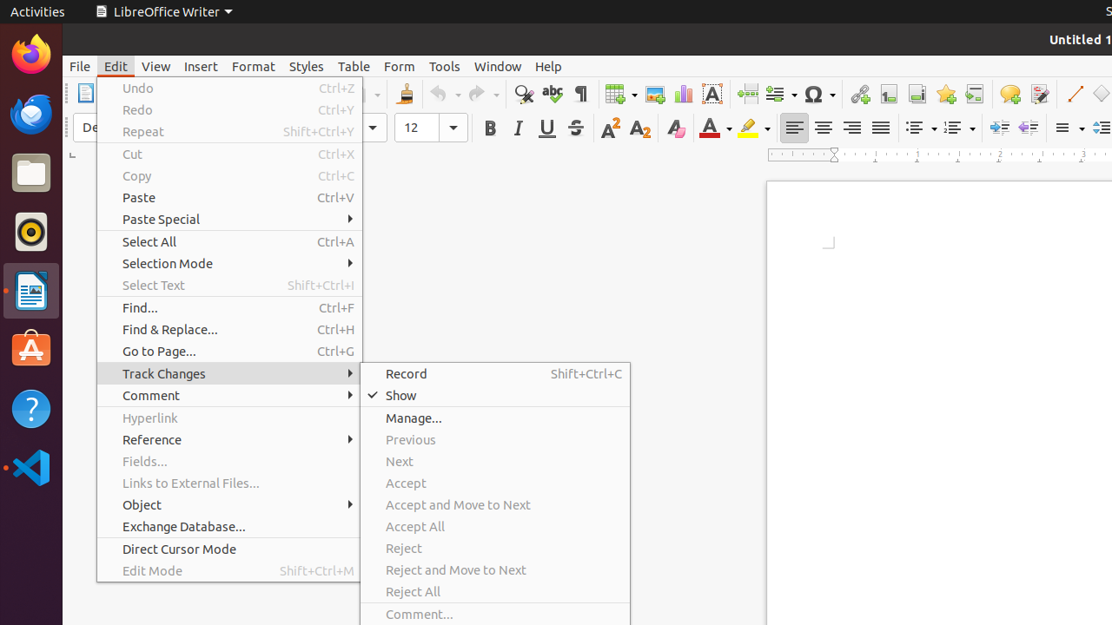 The height and width of the screenshot is (625, 1112). I want to click on Line Spacing, so click(1069, 128).